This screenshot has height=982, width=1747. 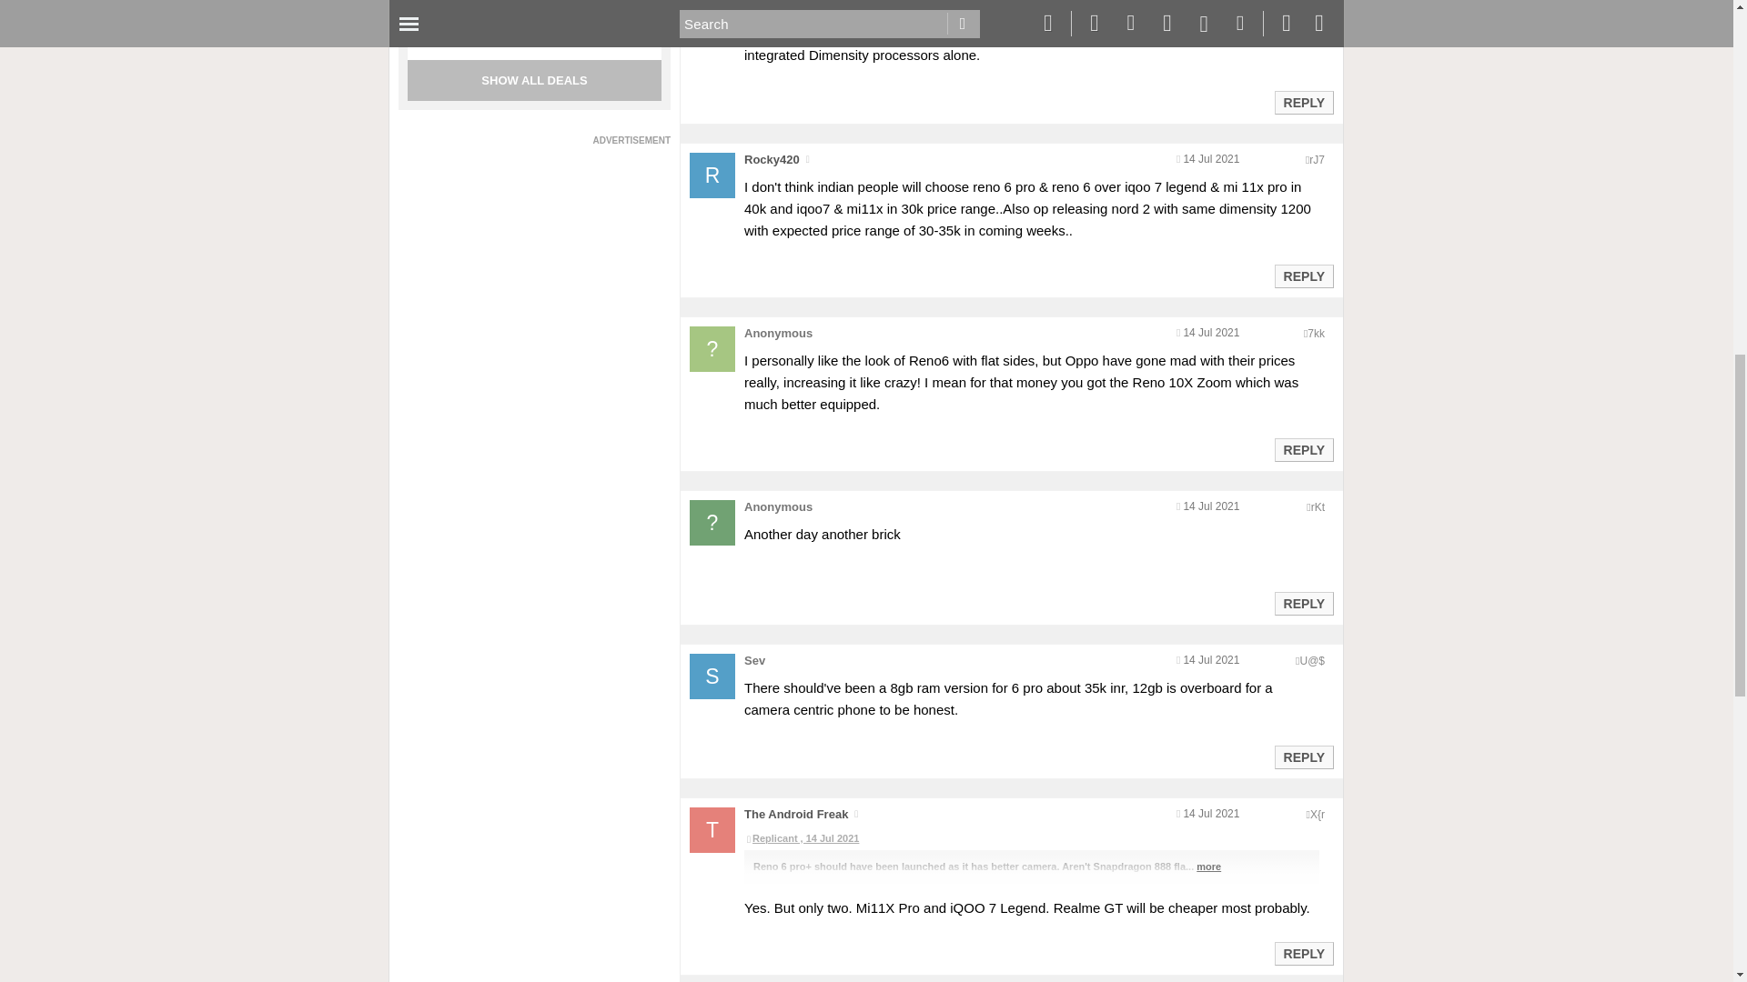 What do you see at coordinates (1318, 506) in the screenshot?
I see `Encoded anonymized location` at bounding box center [1318, 506].